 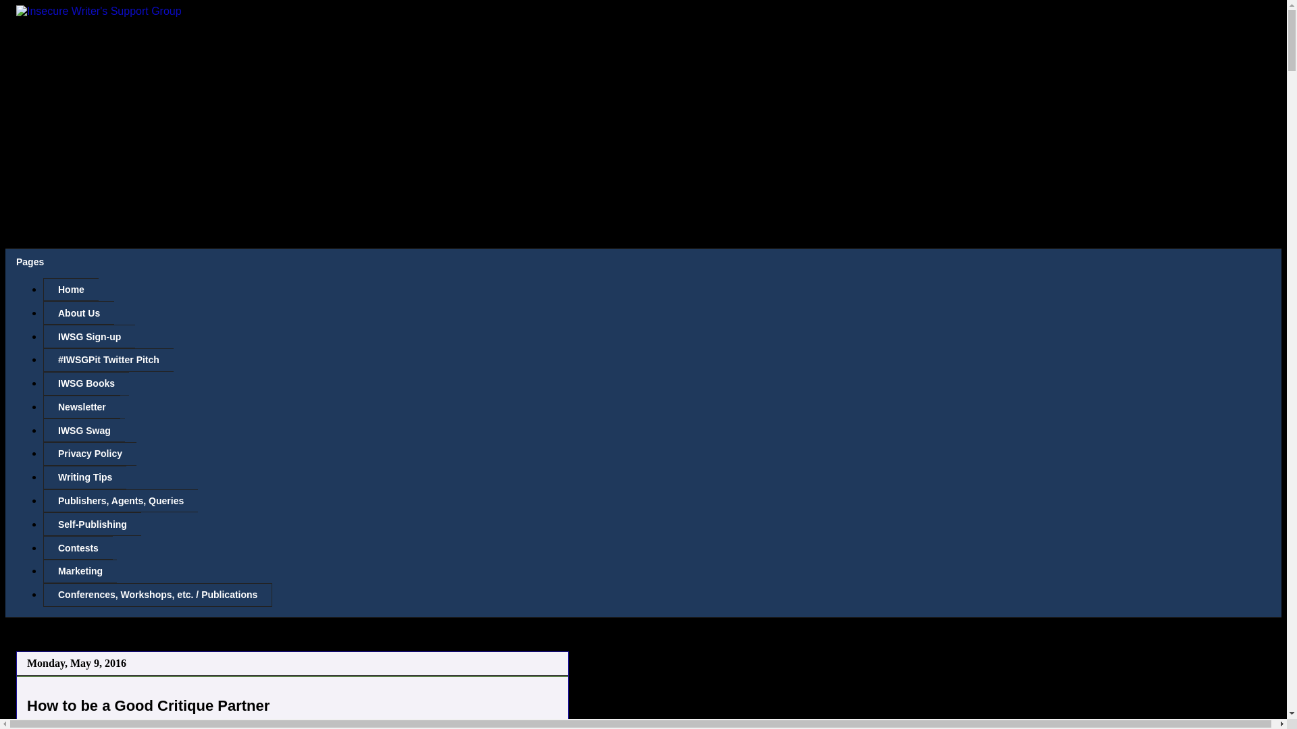 What do you see at coordinates (84, 429) in the screenshot?
I see `IWSG Swag` at bounding box center [84, 429].